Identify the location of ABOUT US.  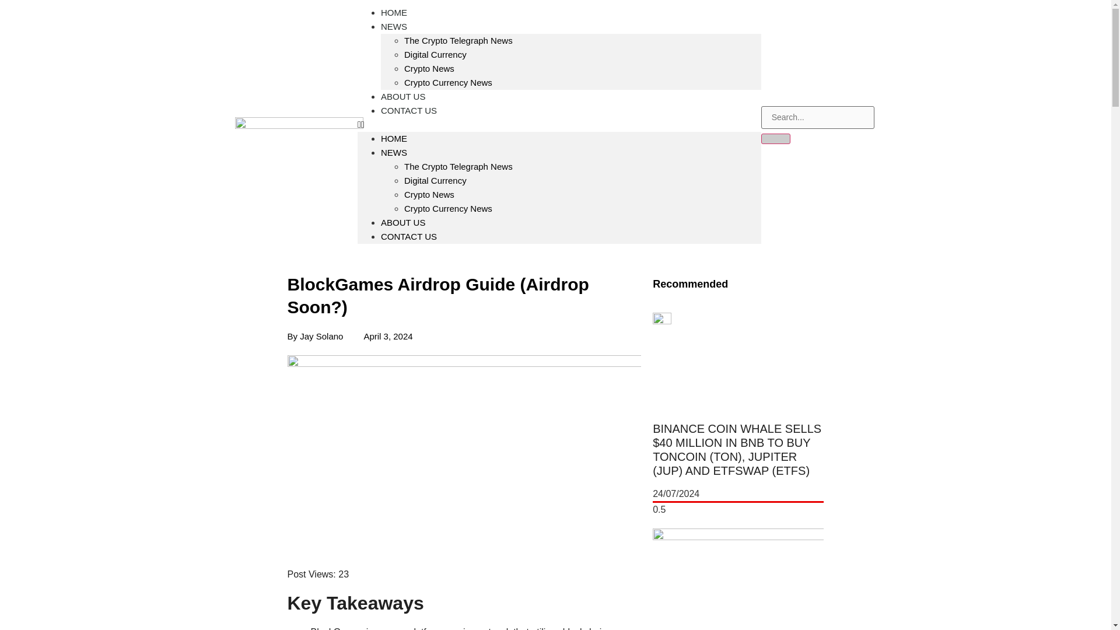
(402, 96).